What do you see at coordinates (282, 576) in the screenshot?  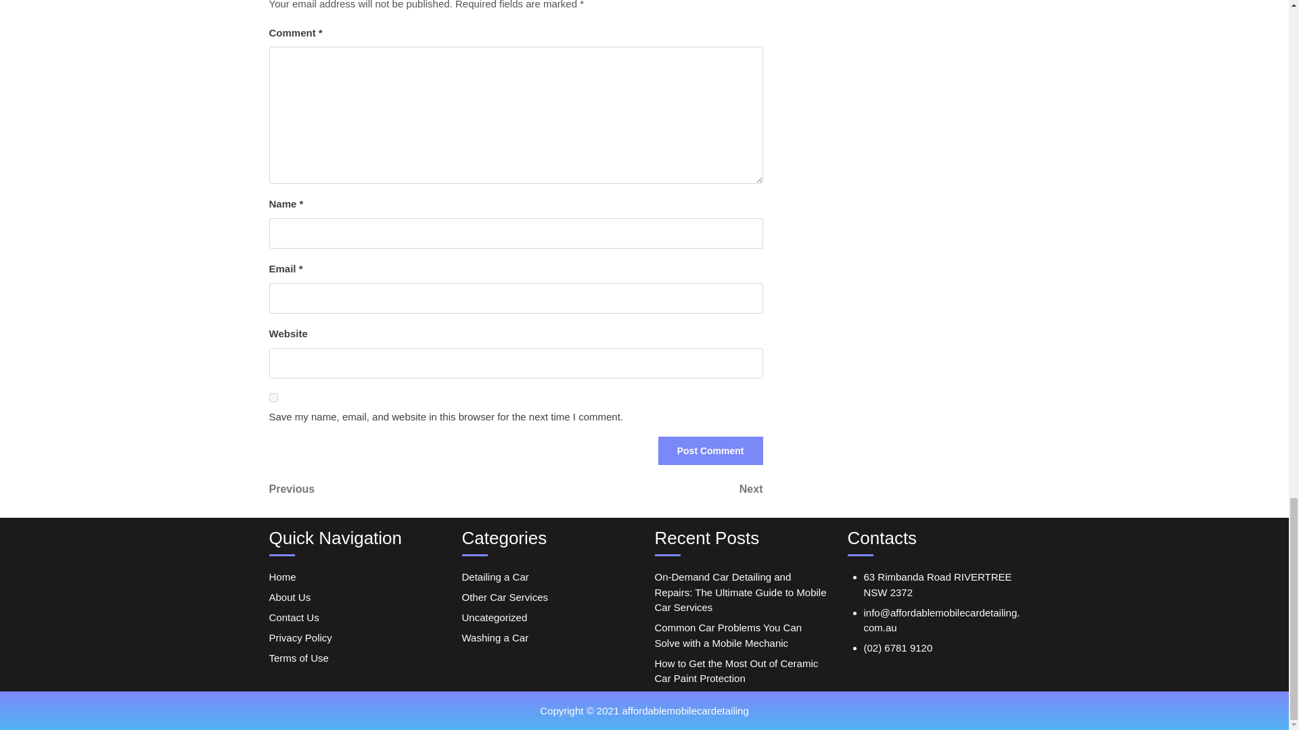 I see `Home` at bounding box center [282, 576].